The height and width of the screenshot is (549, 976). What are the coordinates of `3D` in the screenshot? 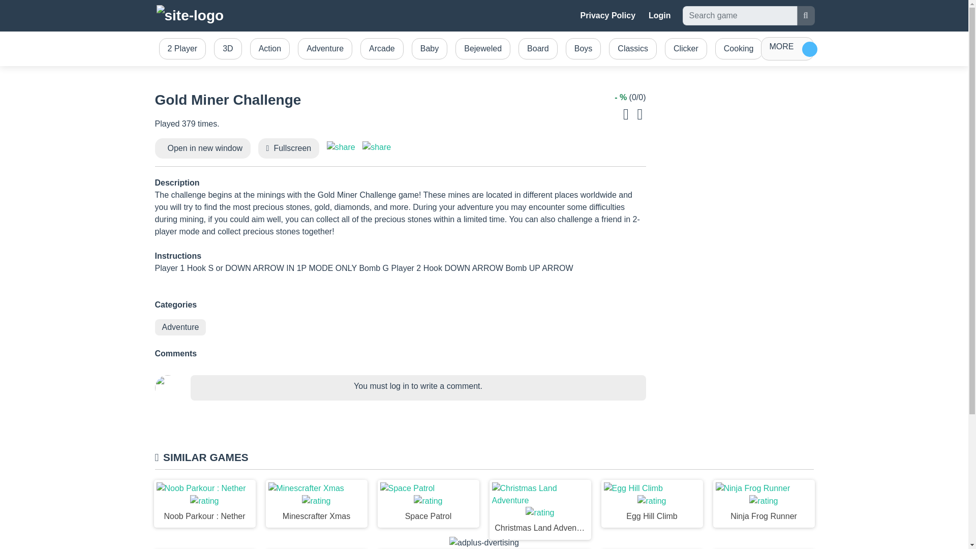 It's located at (228, 49).